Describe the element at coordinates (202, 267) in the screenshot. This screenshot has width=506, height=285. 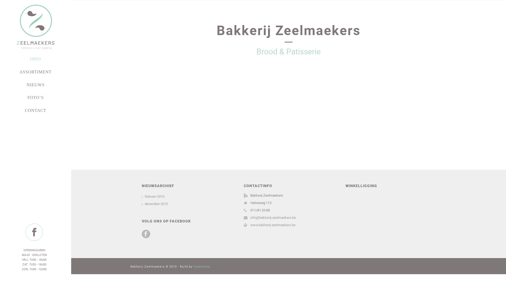
I see `fusemedia.` at that location.